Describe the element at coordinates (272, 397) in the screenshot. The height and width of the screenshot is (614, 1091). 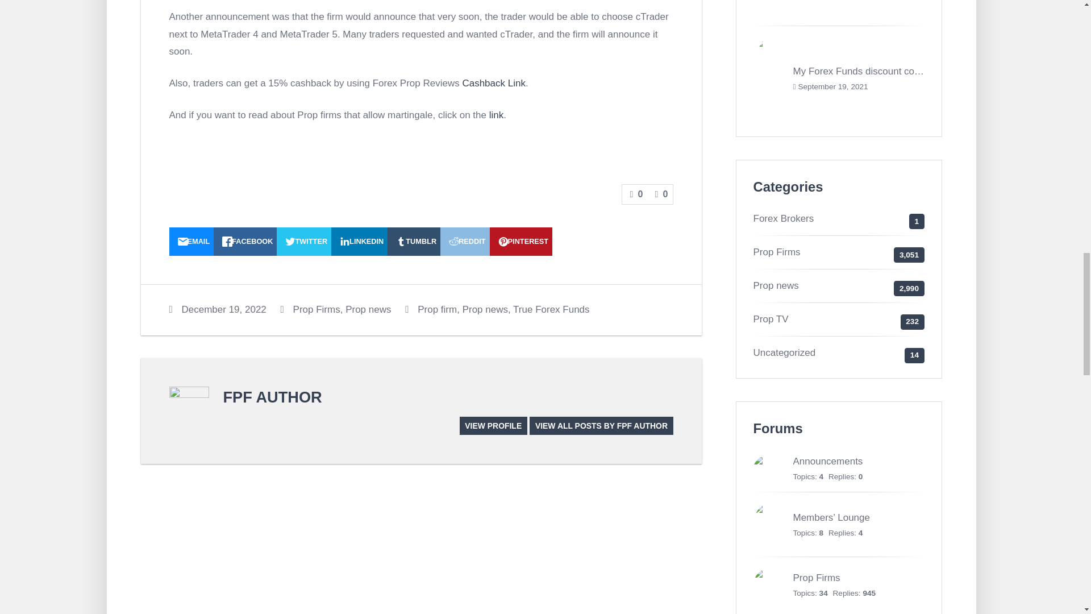
I see `FPF AUTHOR` at that location.